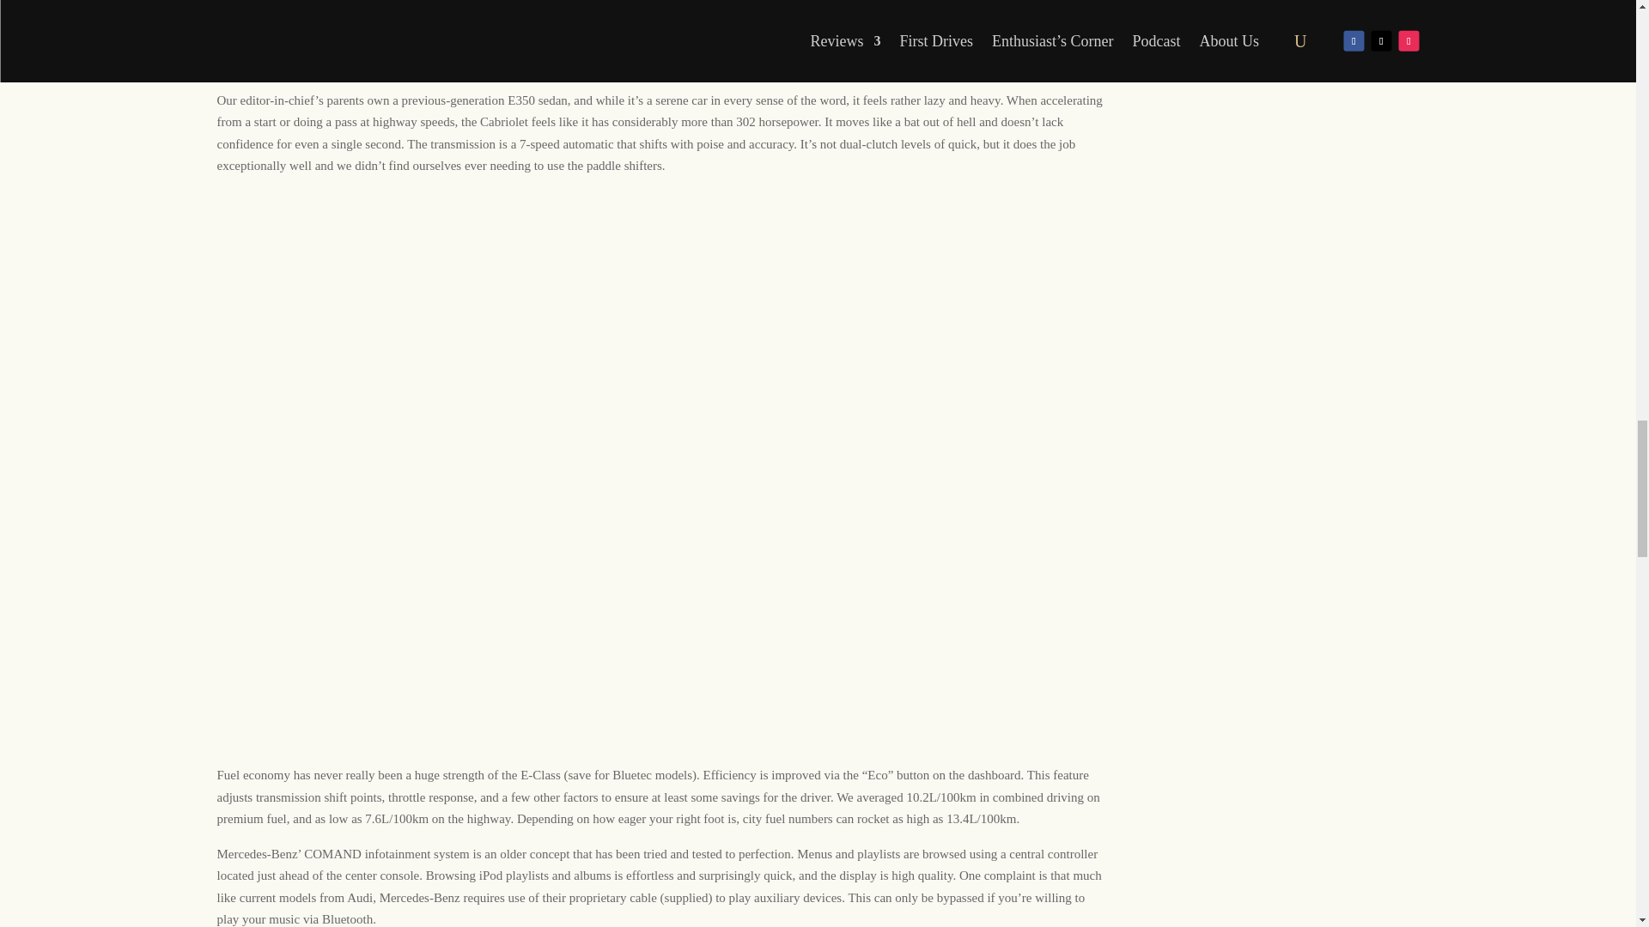 This screenshot has width=1649, height=927. I want to click on 2014 Audi RS5 Cabriolet, so click(603, 3).